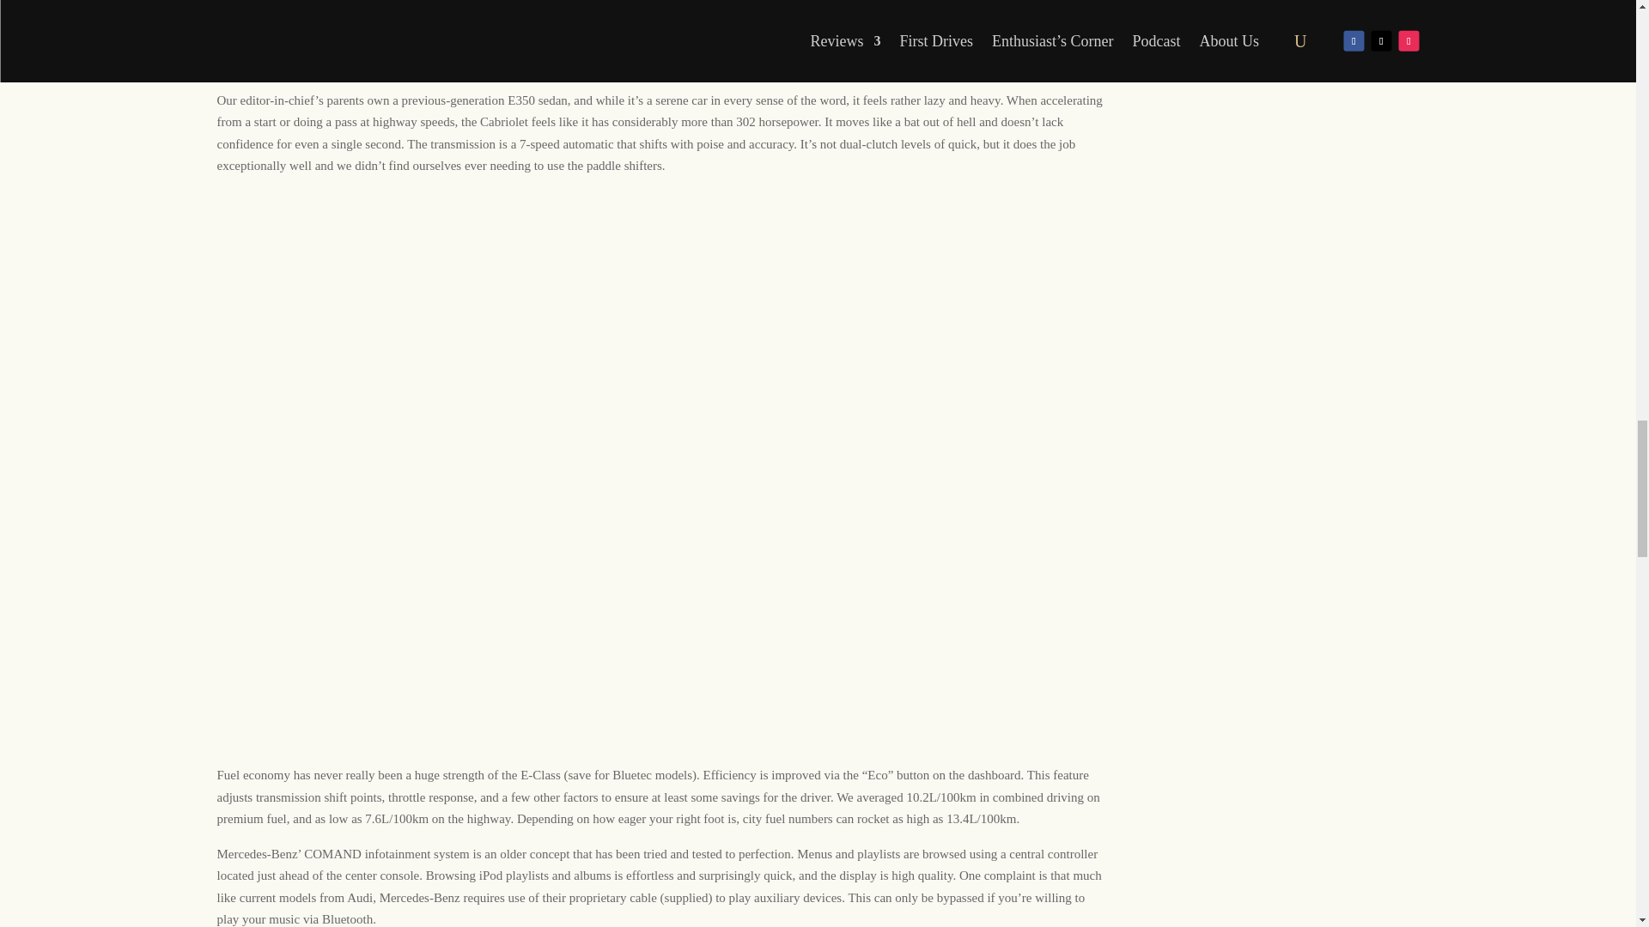 This screenshot has width=1649, height=927. I want to click on 2014 Audi RS5 Cabriolet, so click(603, 3).